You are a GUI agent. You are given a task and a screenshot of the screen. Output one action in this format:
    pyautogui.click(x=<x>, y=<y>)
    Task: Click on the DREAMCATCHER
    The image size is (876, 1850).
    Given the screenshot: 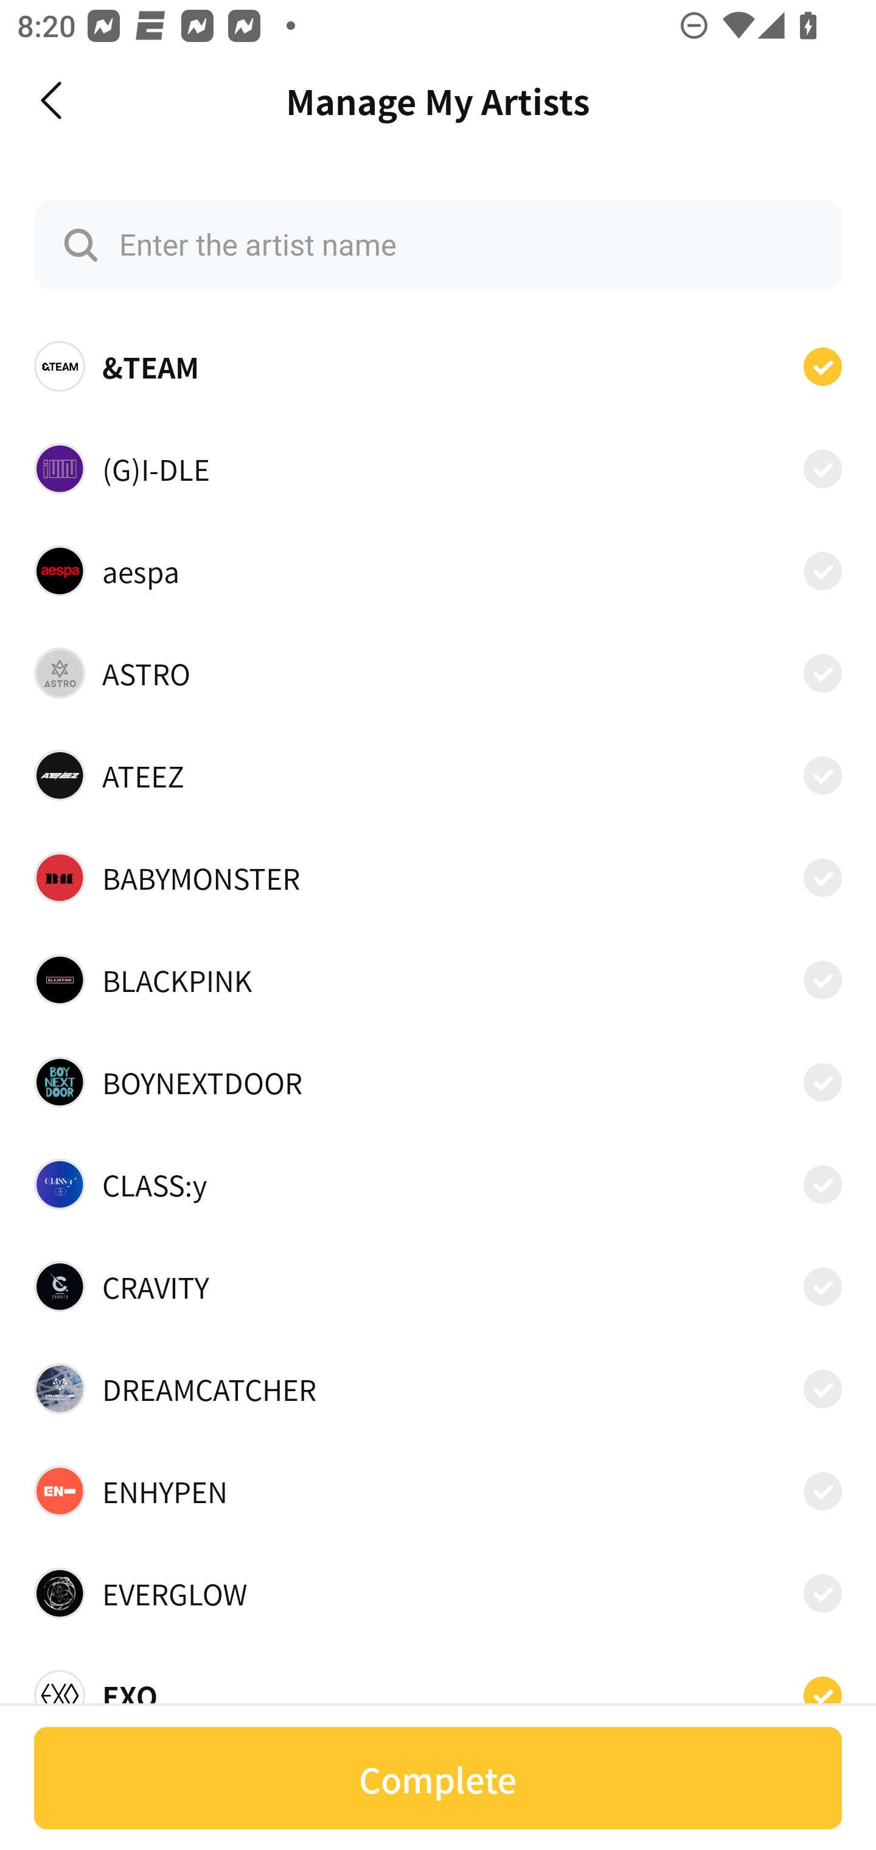 What is the action you would take?
    pyautogui.click(x=438, y=1388)
    